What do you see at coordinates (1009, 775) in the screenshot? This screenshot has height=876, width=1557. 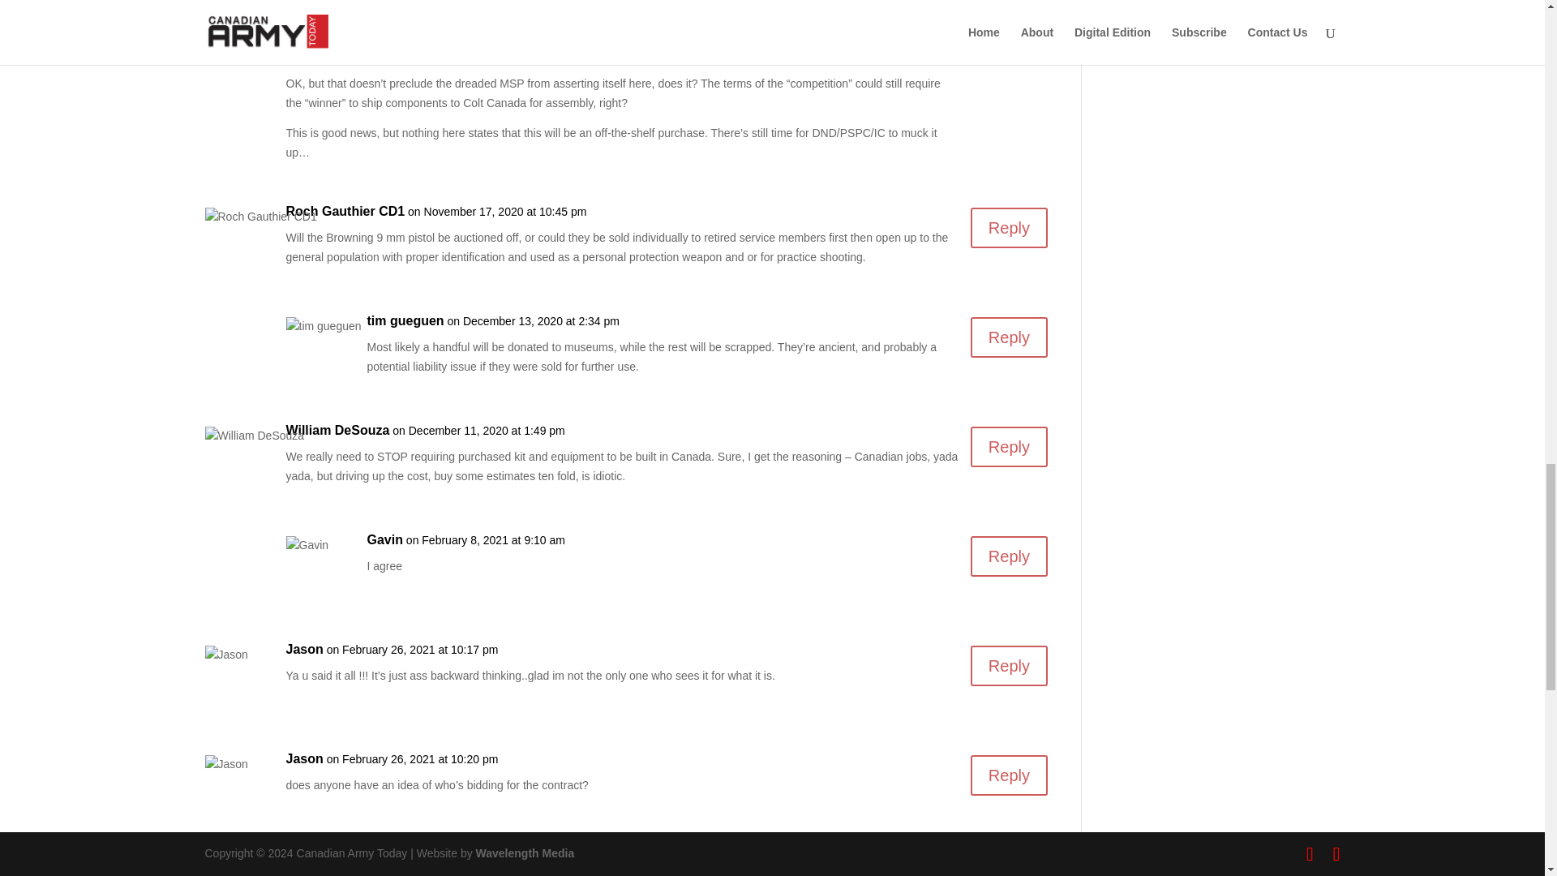 I see `Reply` at bounding box center [1009, 775].